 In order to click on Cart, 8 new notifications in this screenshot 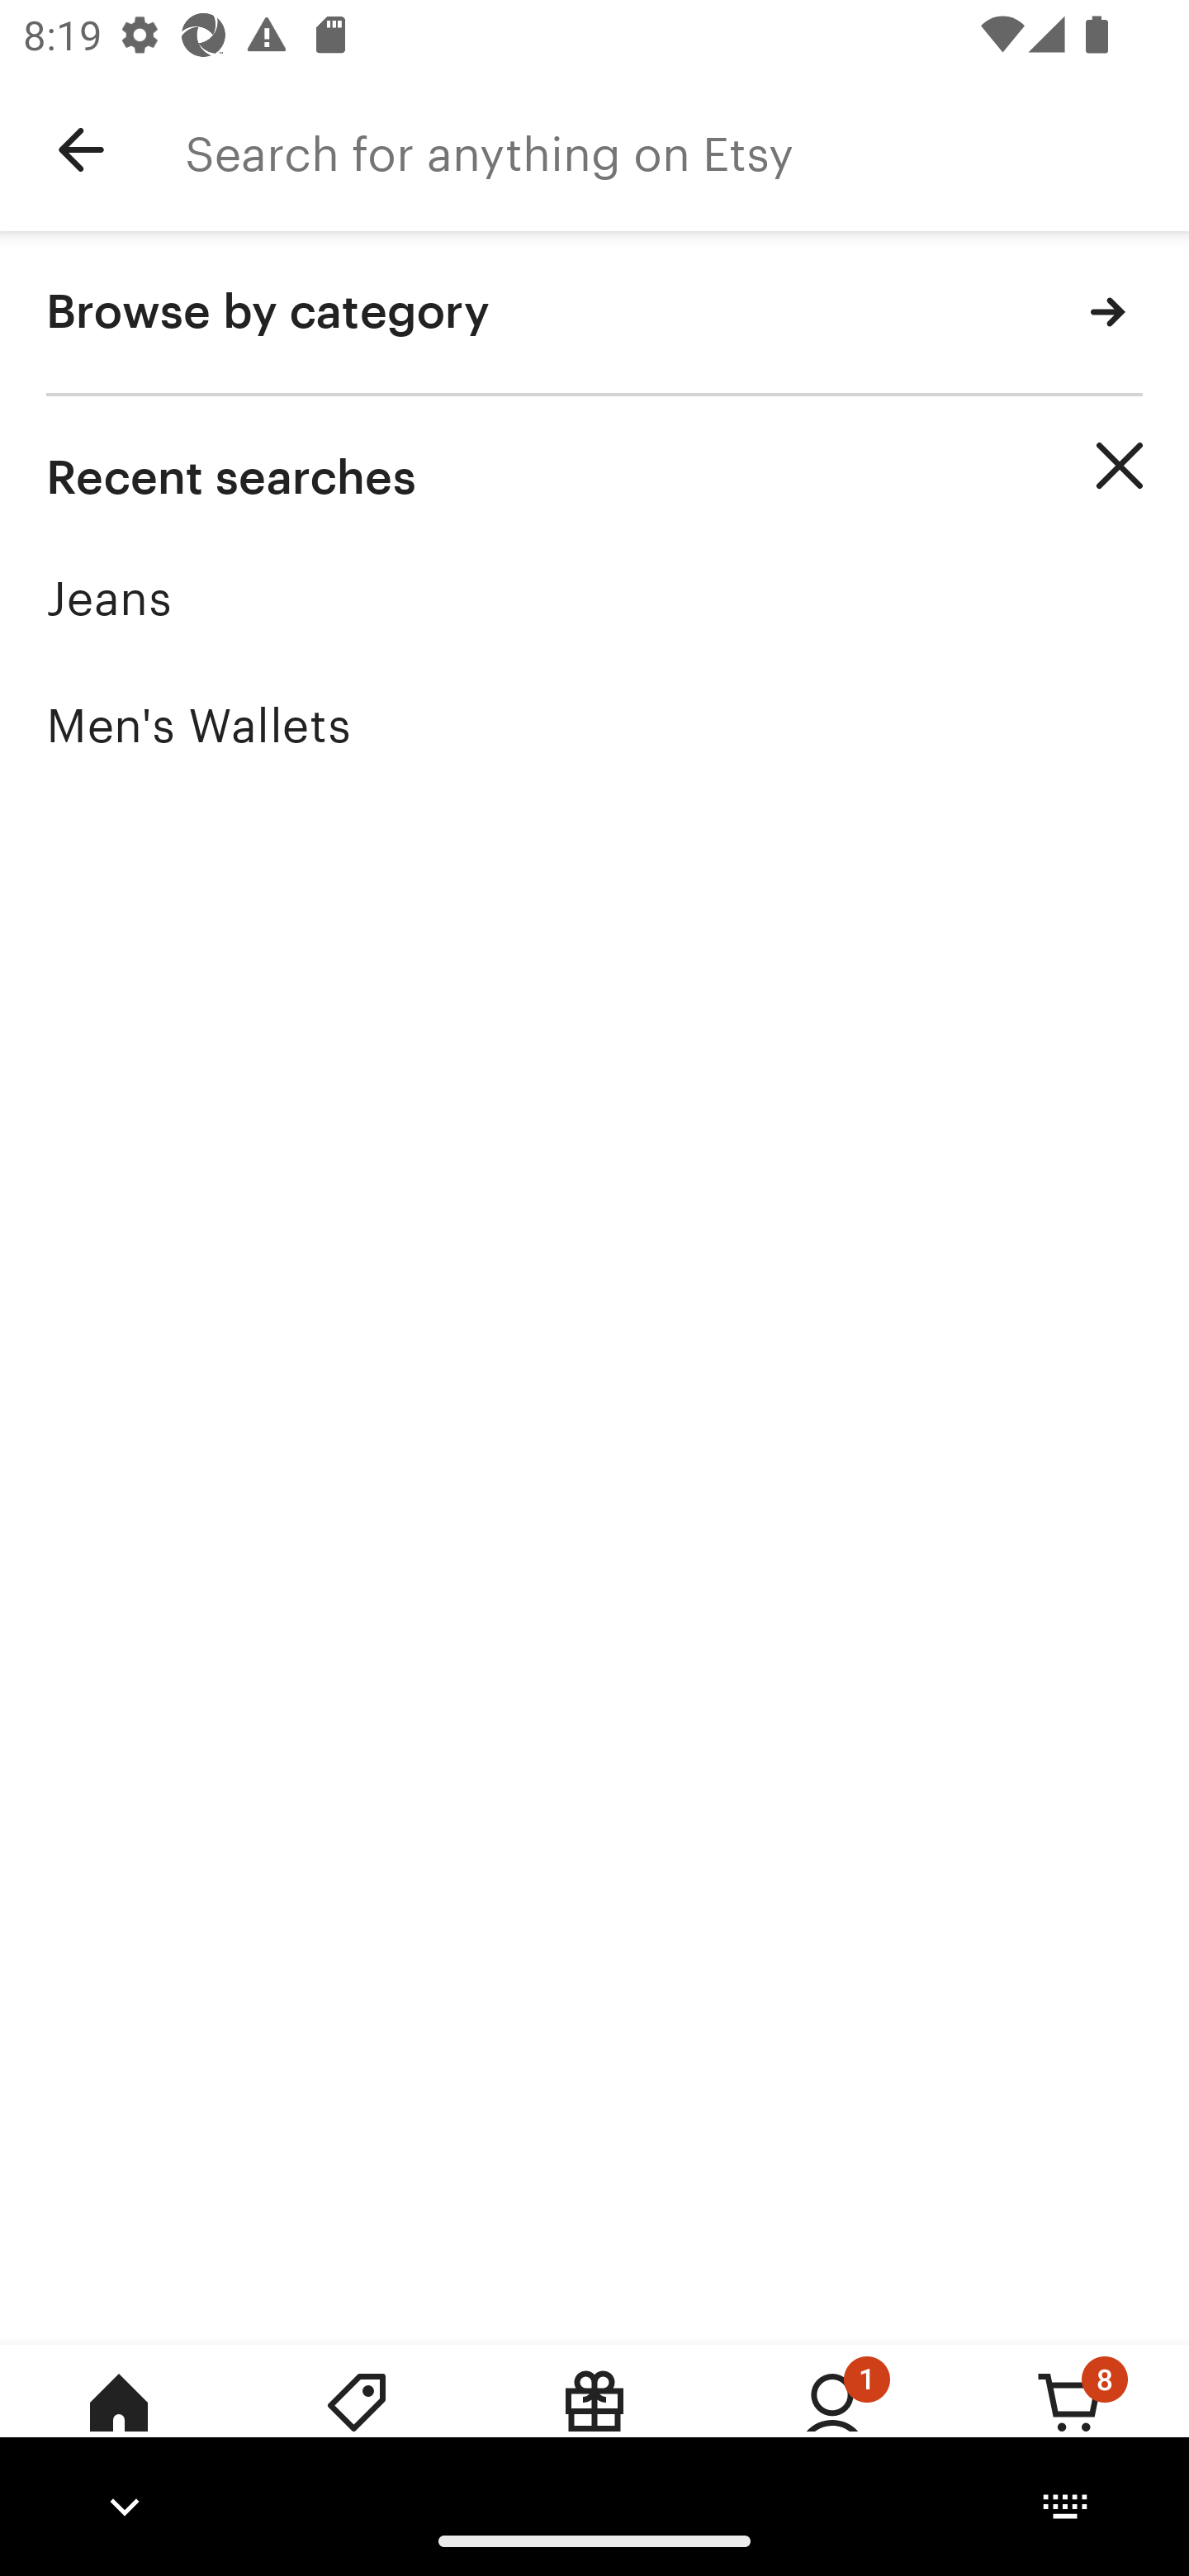, I will do `click(1070, 2425)`.